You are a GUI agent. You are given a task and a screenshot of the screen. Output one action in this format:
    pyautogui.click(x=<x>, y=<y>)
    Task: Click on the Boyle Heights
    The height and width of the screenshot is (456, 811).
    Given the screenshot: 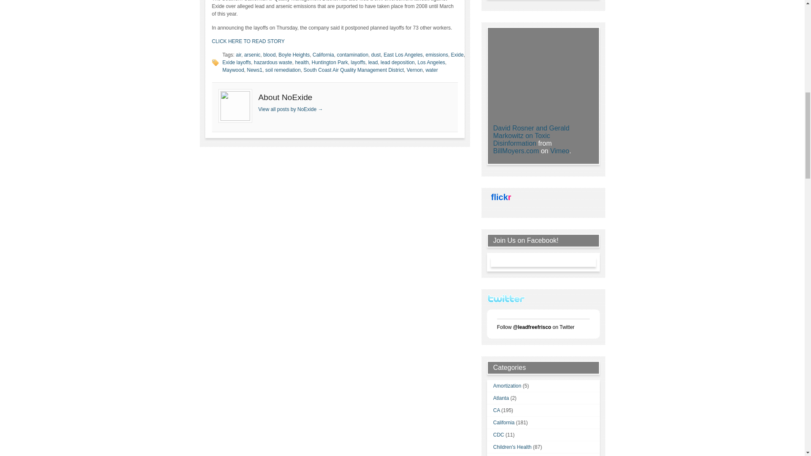 What is the action you would take?
    pyautogui.click(x=294, y=55)
    